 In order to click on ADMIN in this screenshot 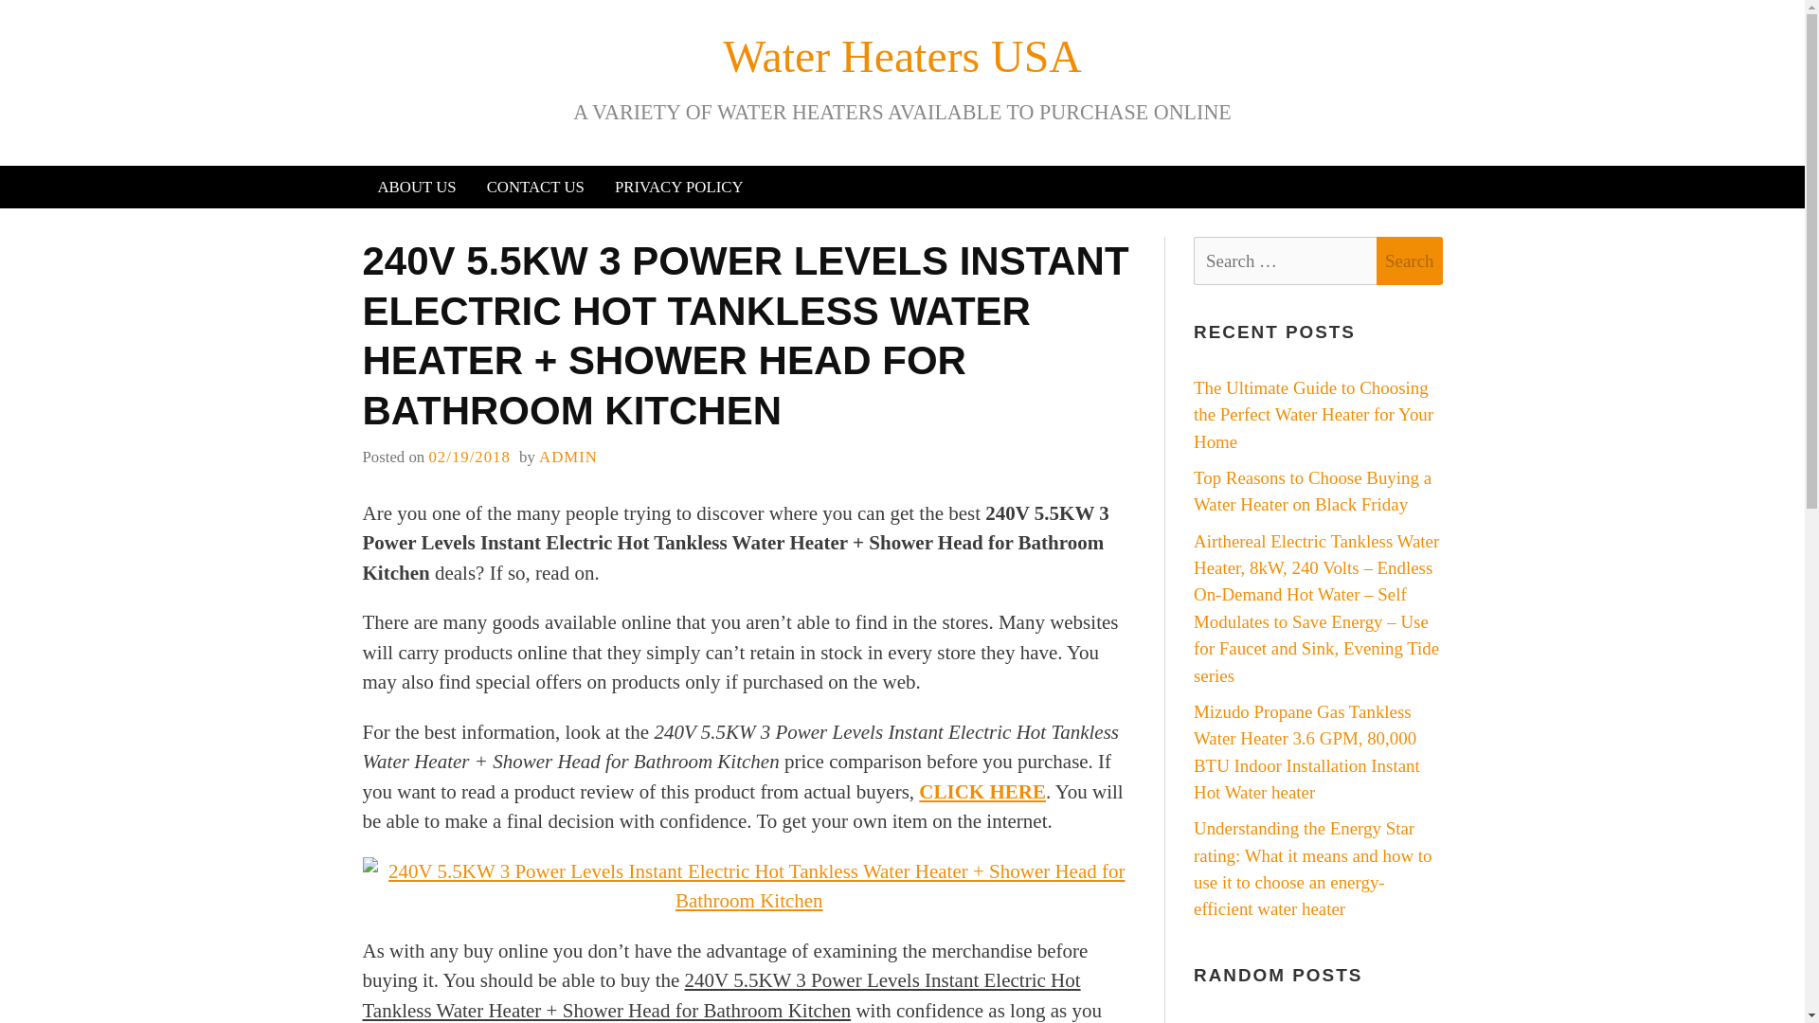, I will do `click(568, 457)`.